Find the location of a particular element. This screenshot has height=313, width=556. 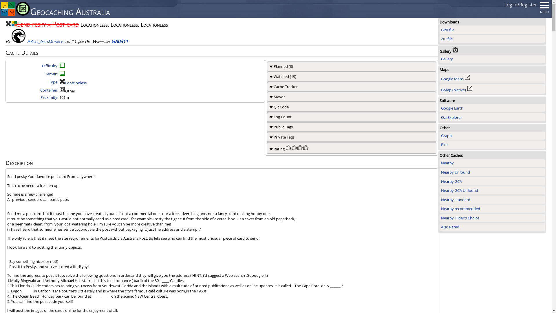

Nearby Unfound is located at coordinates (492, 172).